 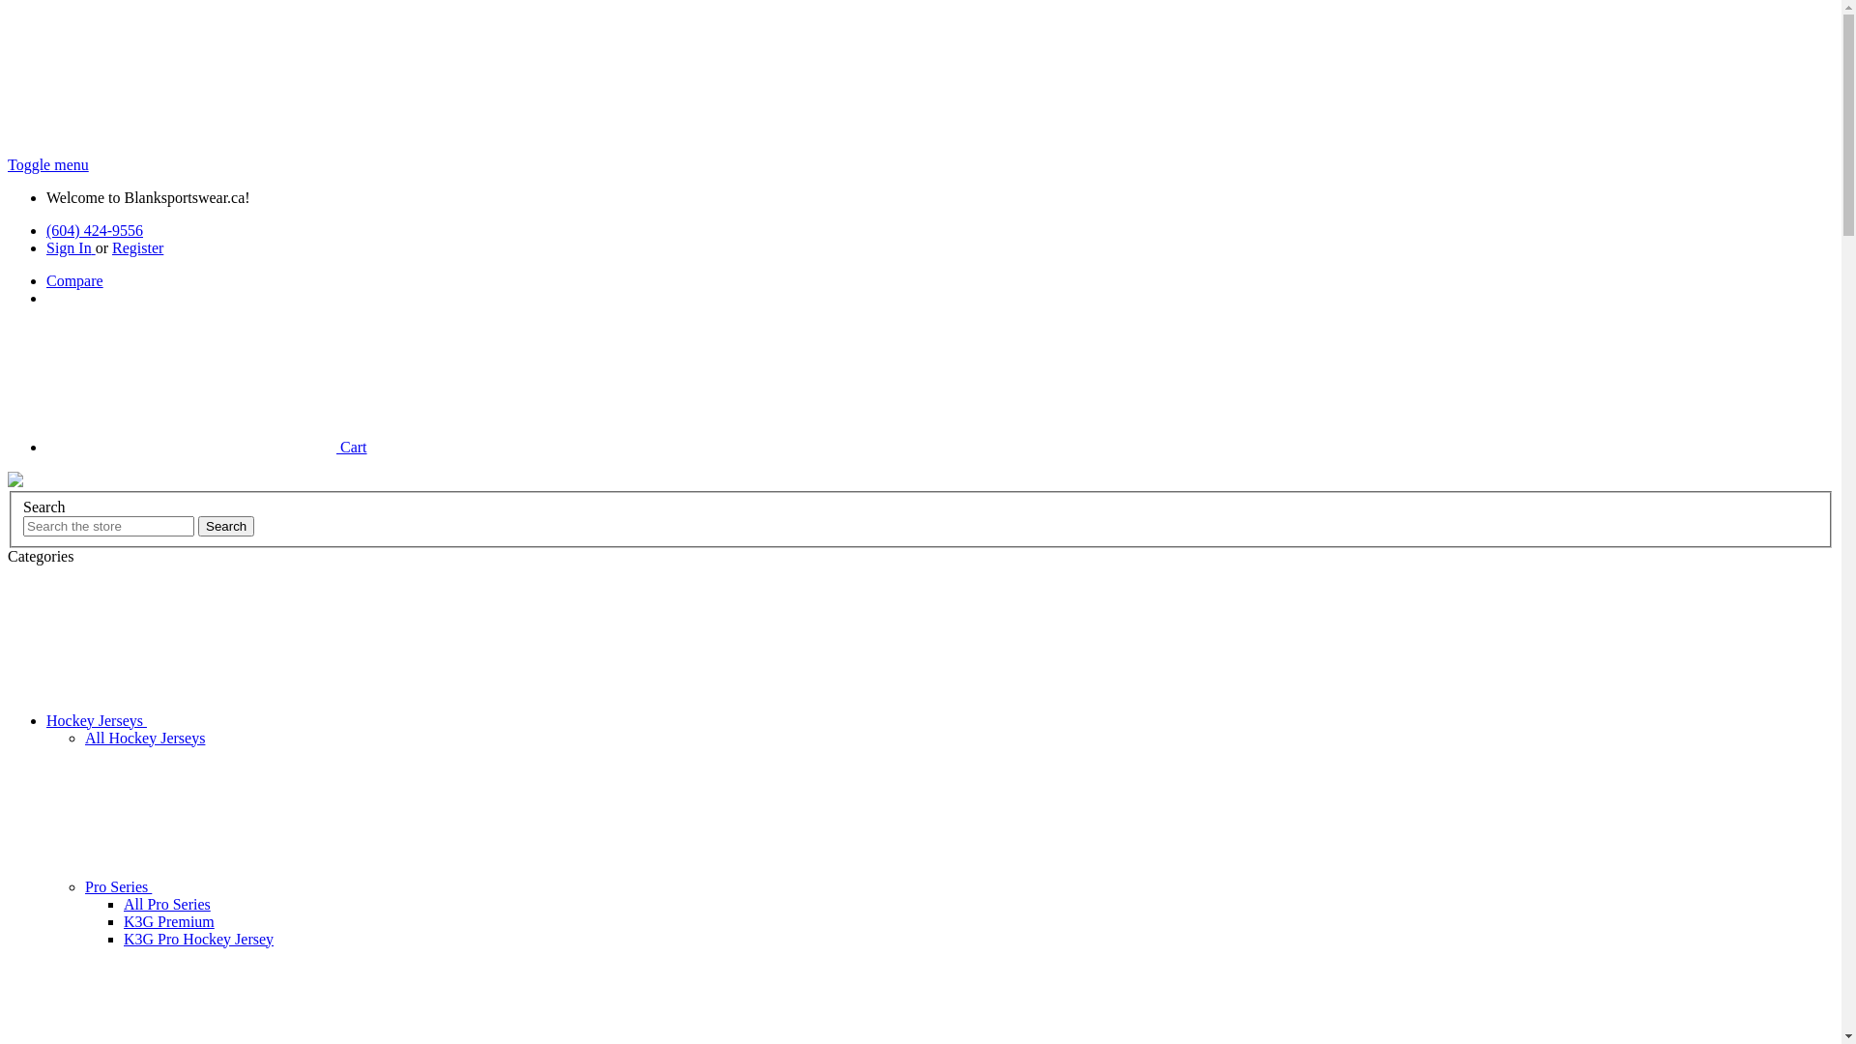 I want to click on K3G Pro Hockey Jersey, so click(x=199, y=940).